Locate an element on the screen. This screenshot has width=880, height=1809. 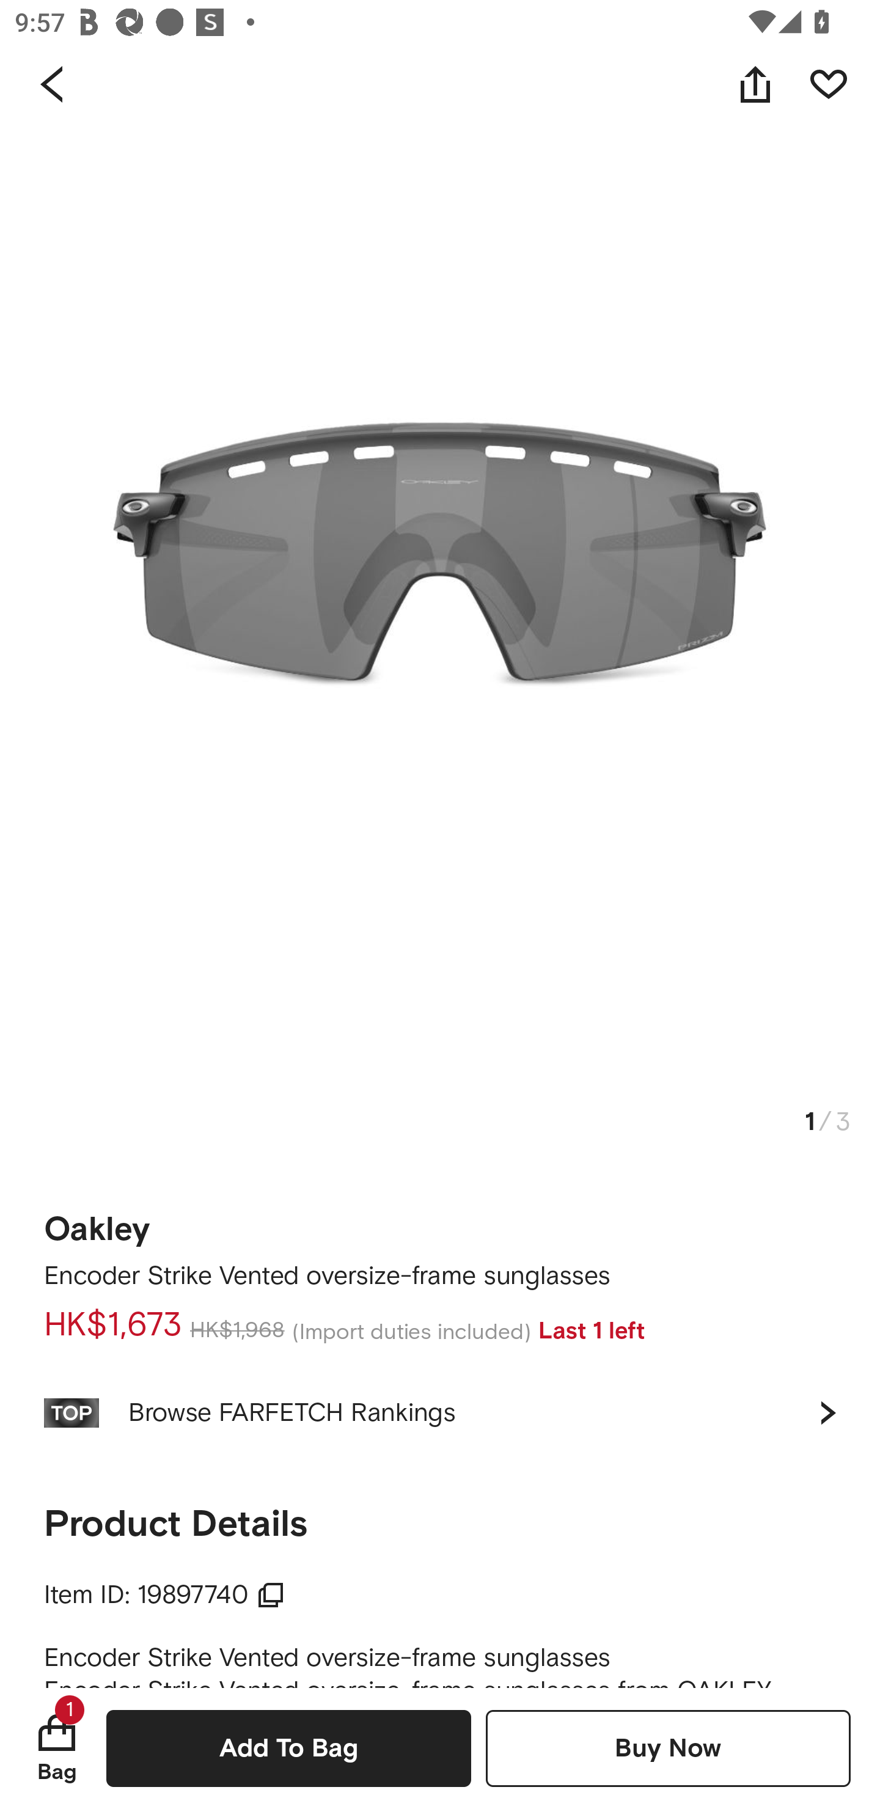
Buy Now is located at coordinates (668, 1748).